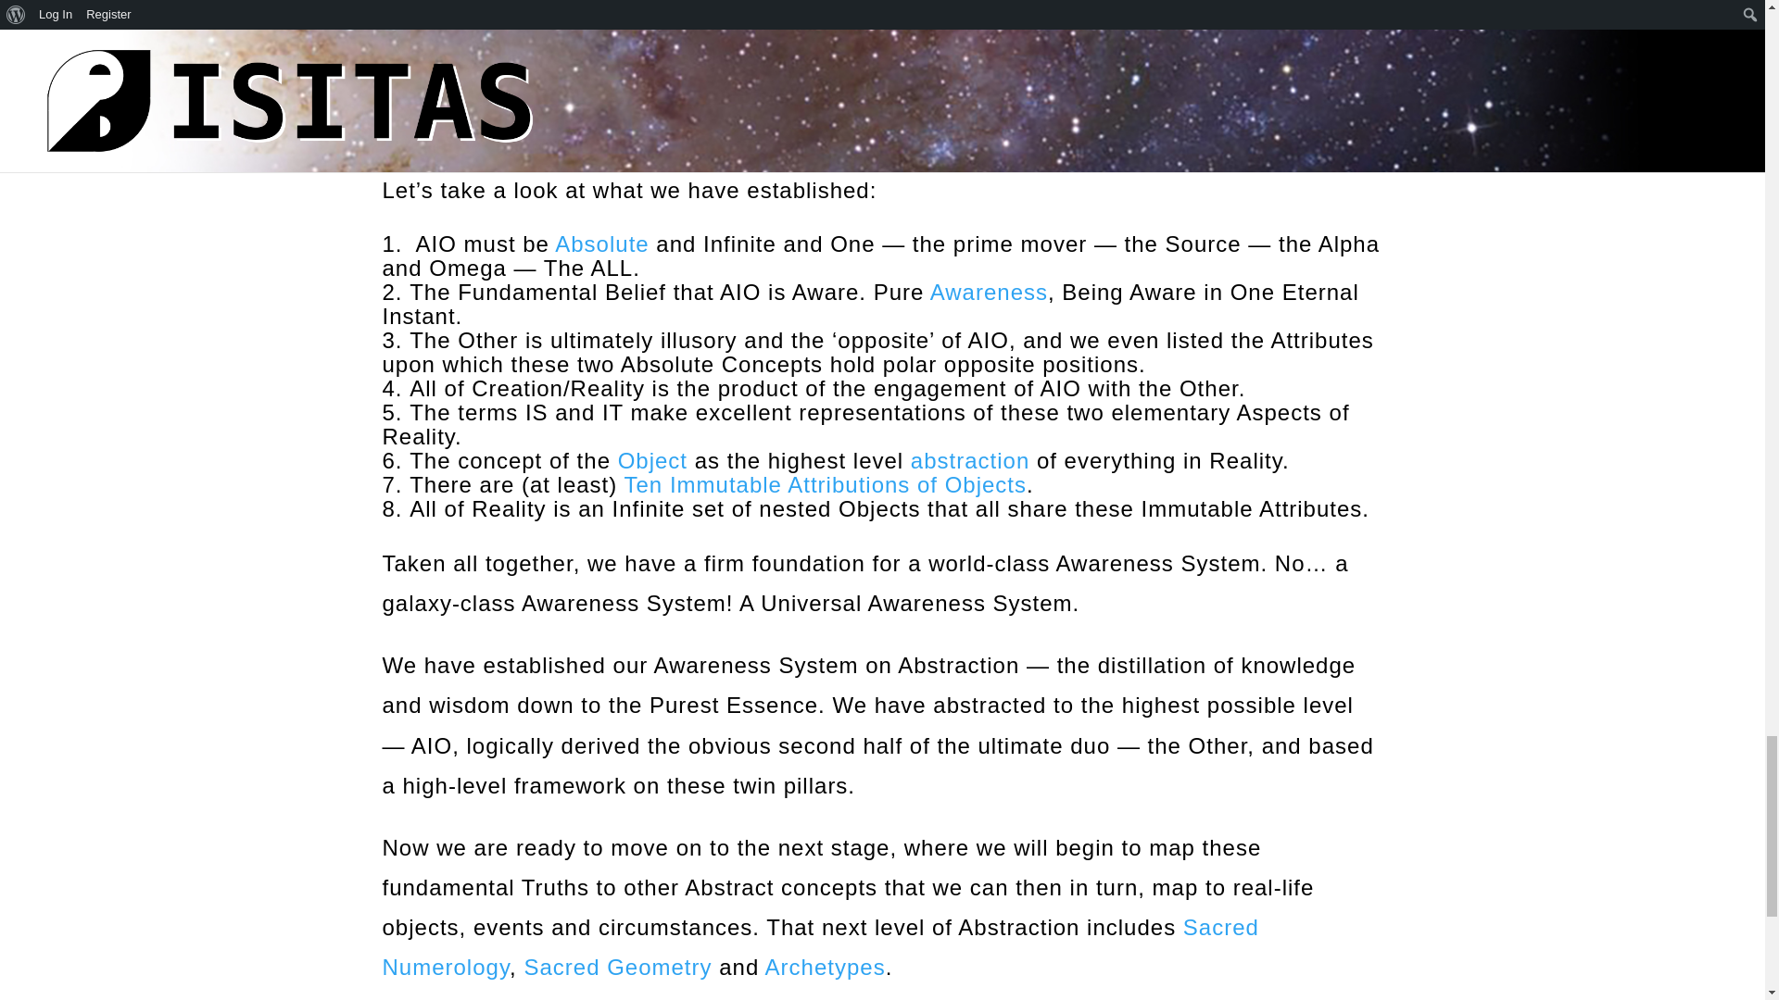 Image resolution: width=1779 pixels, height=1000 pixels. I want to click on Archetypes, so click(825, 967).